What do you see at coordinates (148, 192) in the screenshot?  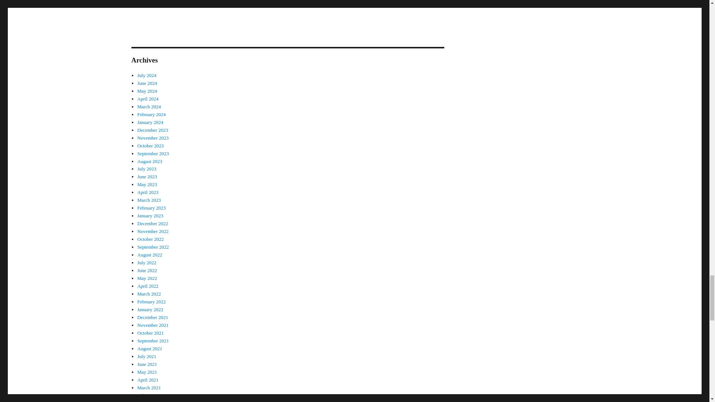 I see `April 2023` at bounding box center [148, 192].